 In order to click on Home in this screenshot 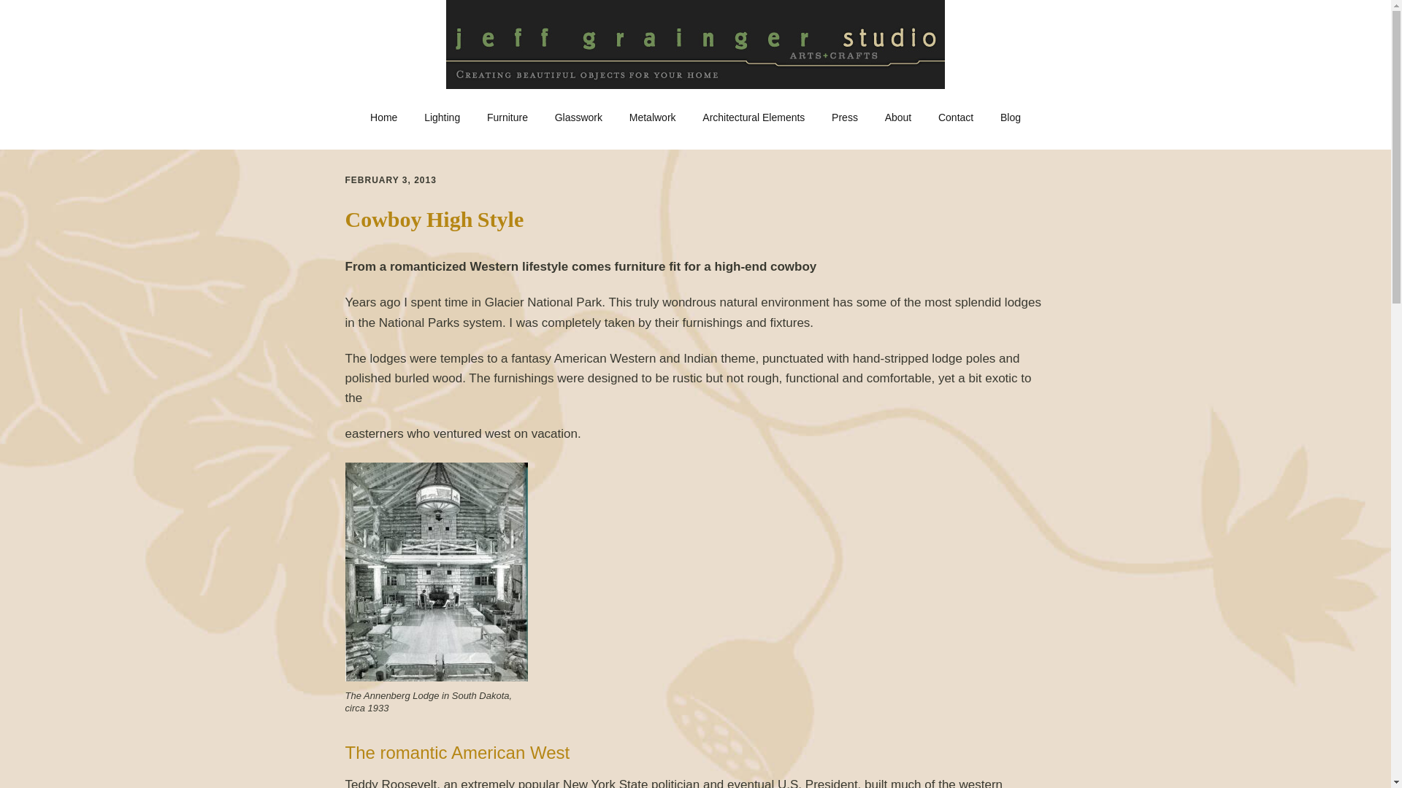, I will do `click(384, 118)`.